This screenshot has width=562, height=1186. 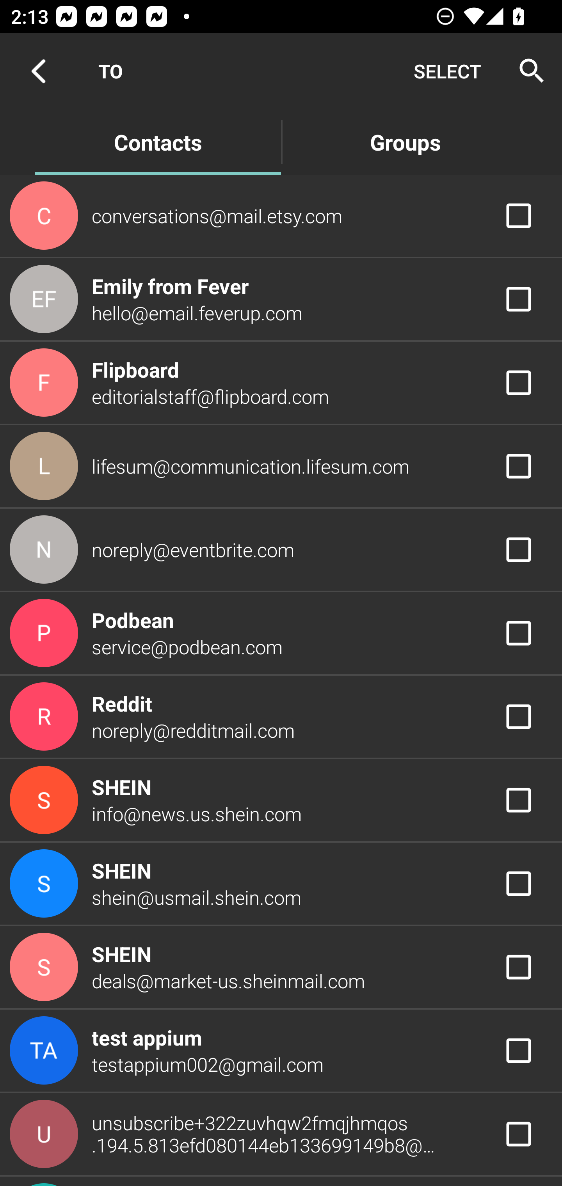 I want to click on test appium testappium002@gmail.com, so click(x=281, y=1050).